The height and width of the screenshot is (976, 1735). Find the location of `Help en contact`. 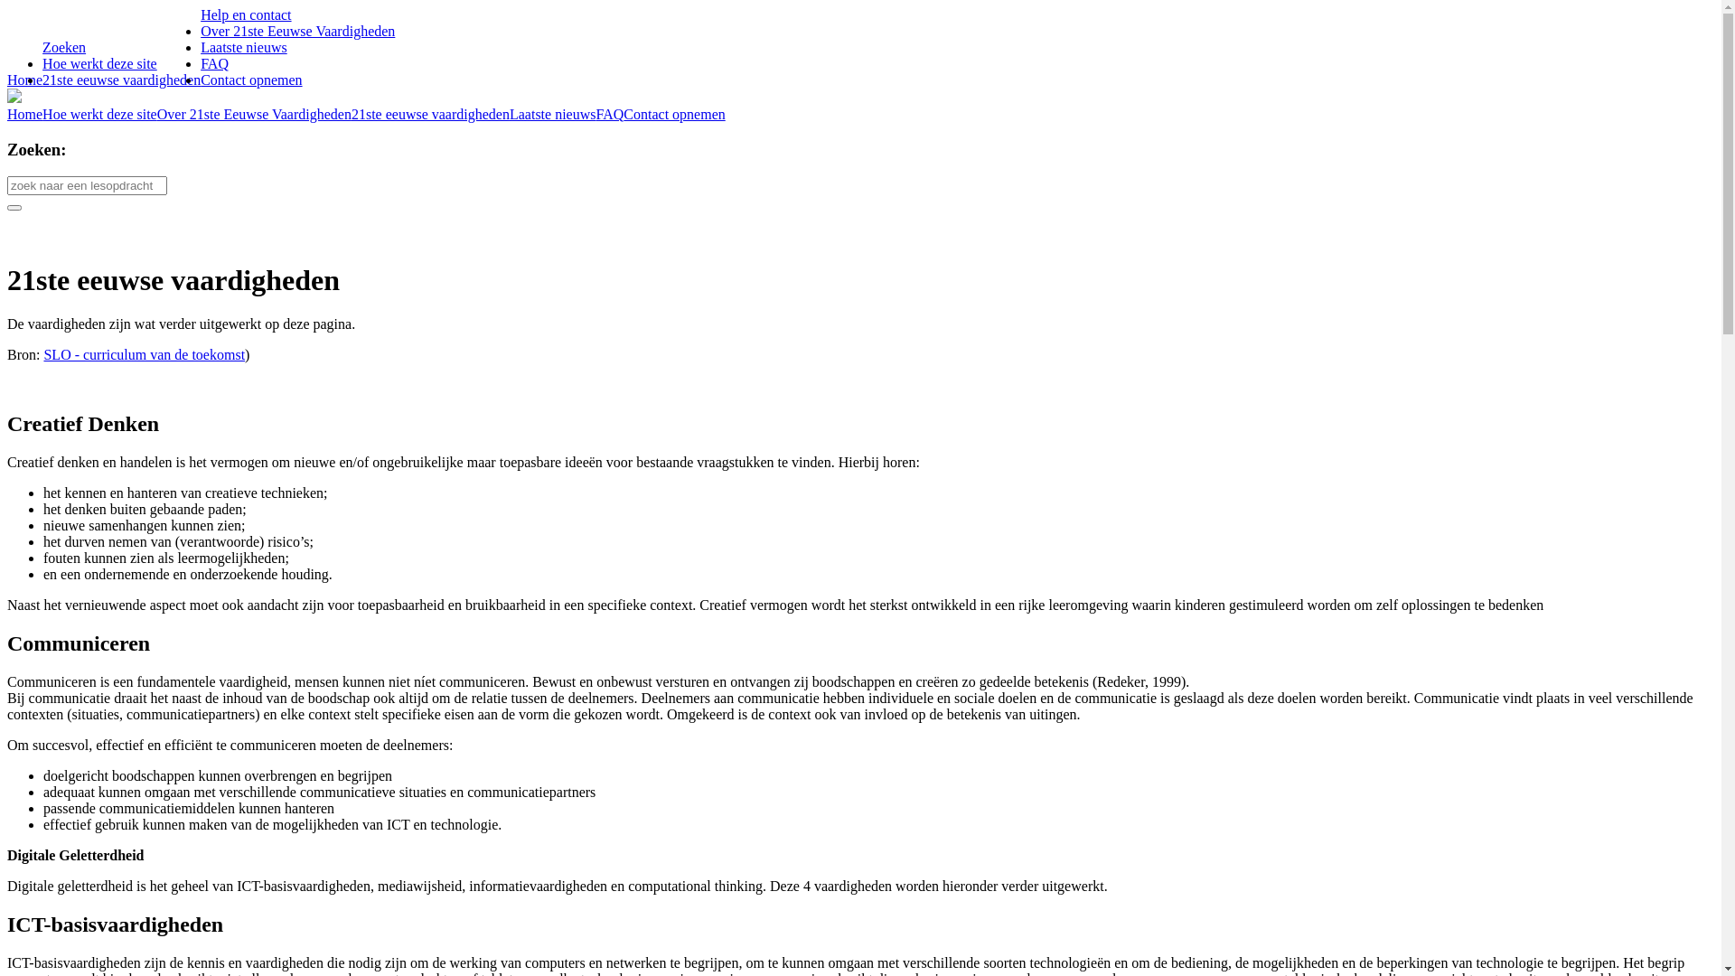

Help en contact is located at coordinates (246, 14).